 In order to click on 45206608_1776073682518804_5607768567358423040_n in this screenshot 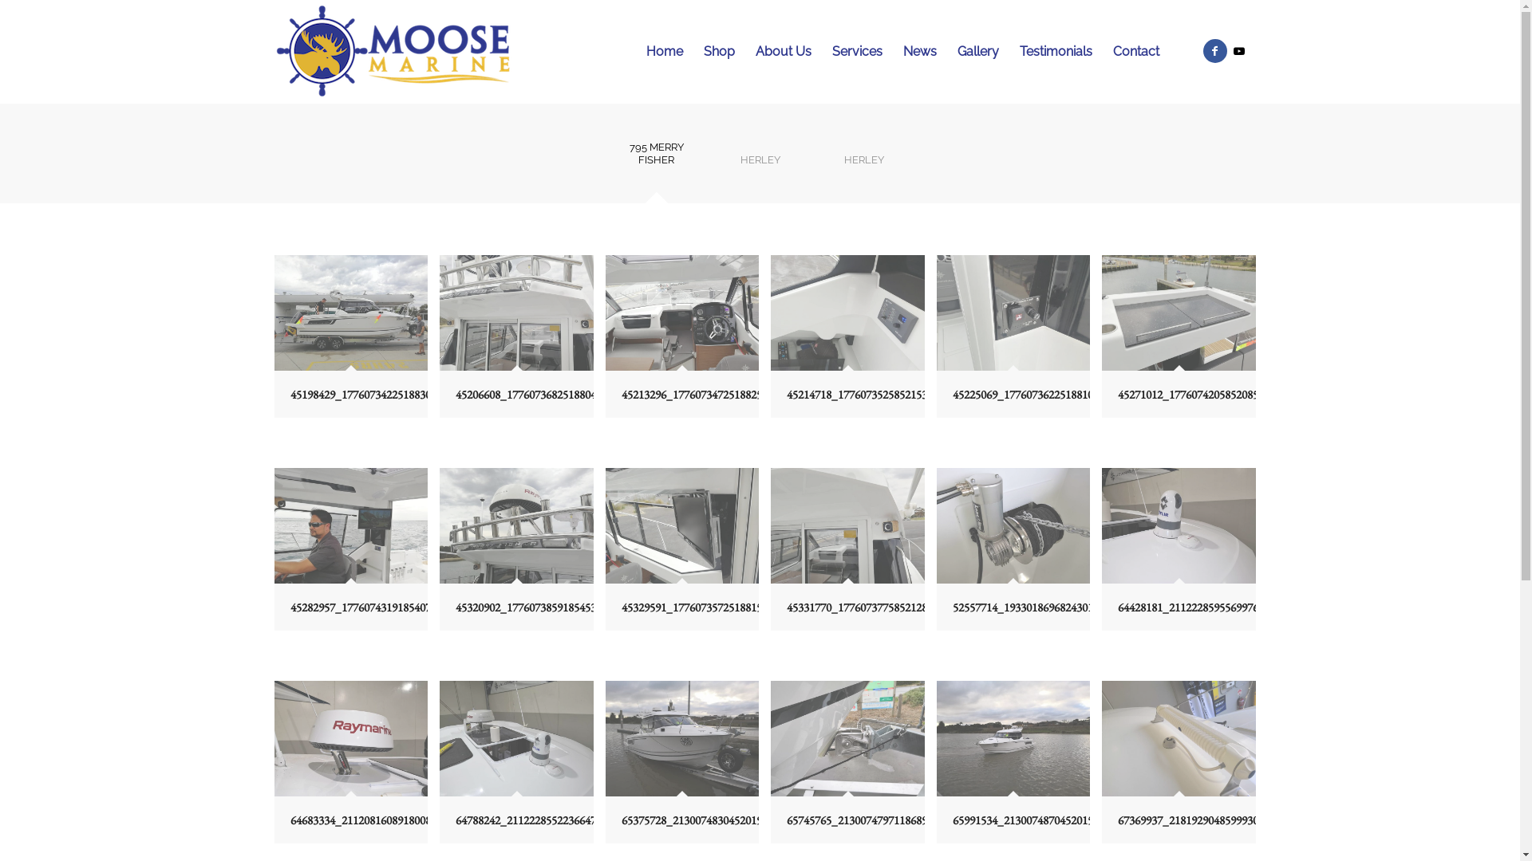, I will do `click(522, 343)`.